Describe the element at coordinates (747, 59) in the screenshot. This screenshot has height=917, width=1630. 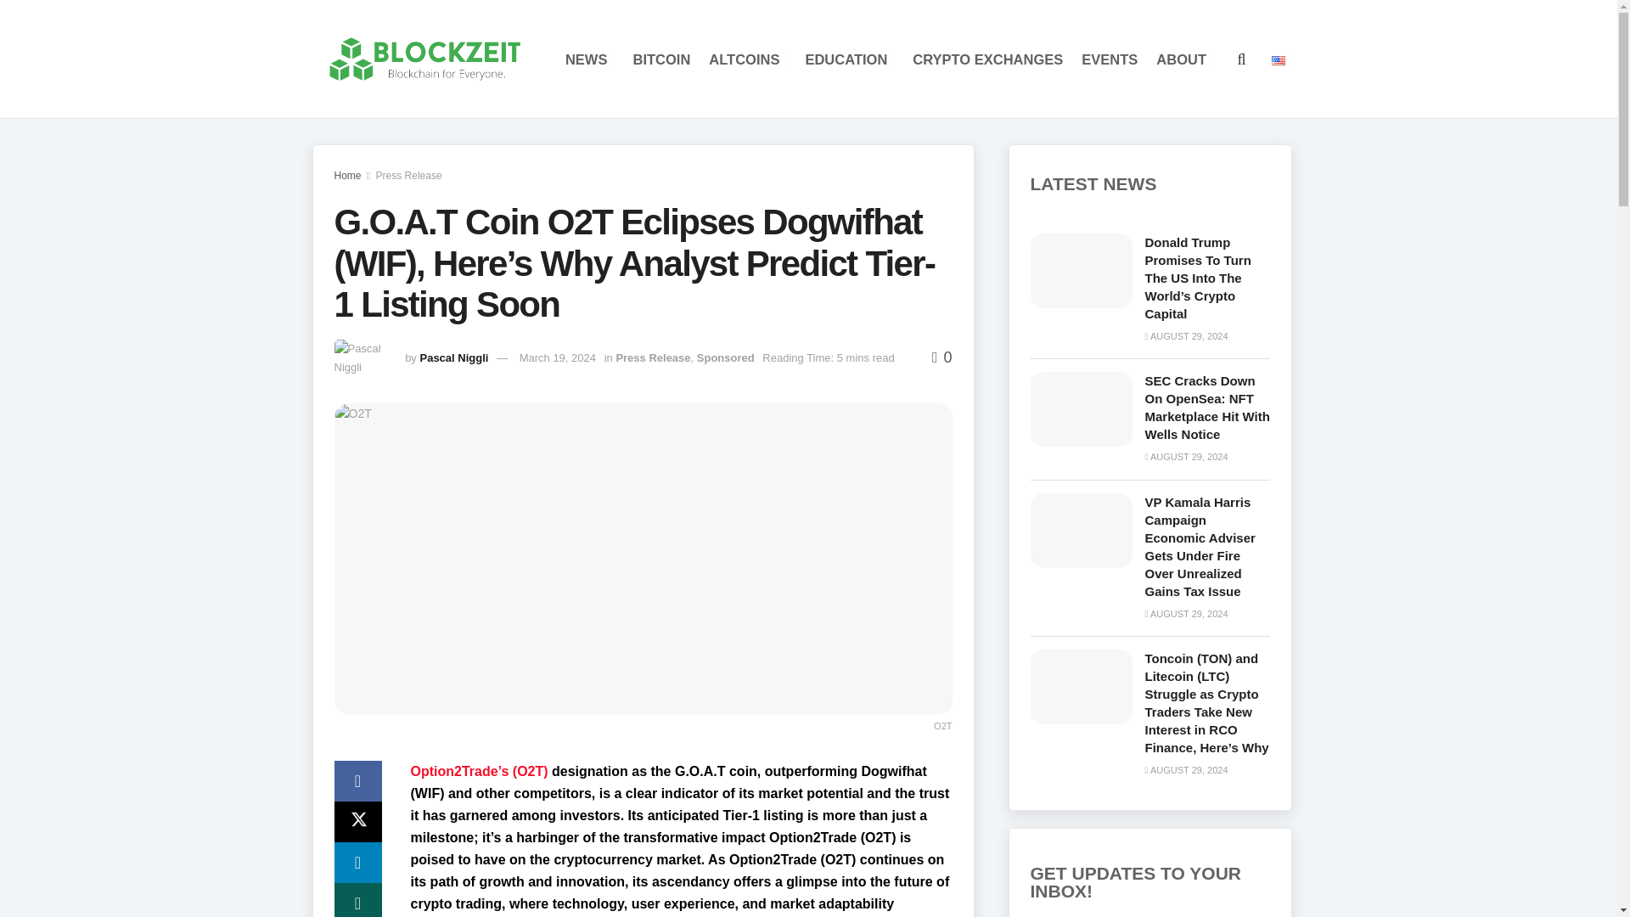
I see `ALTCOINS` at that location.